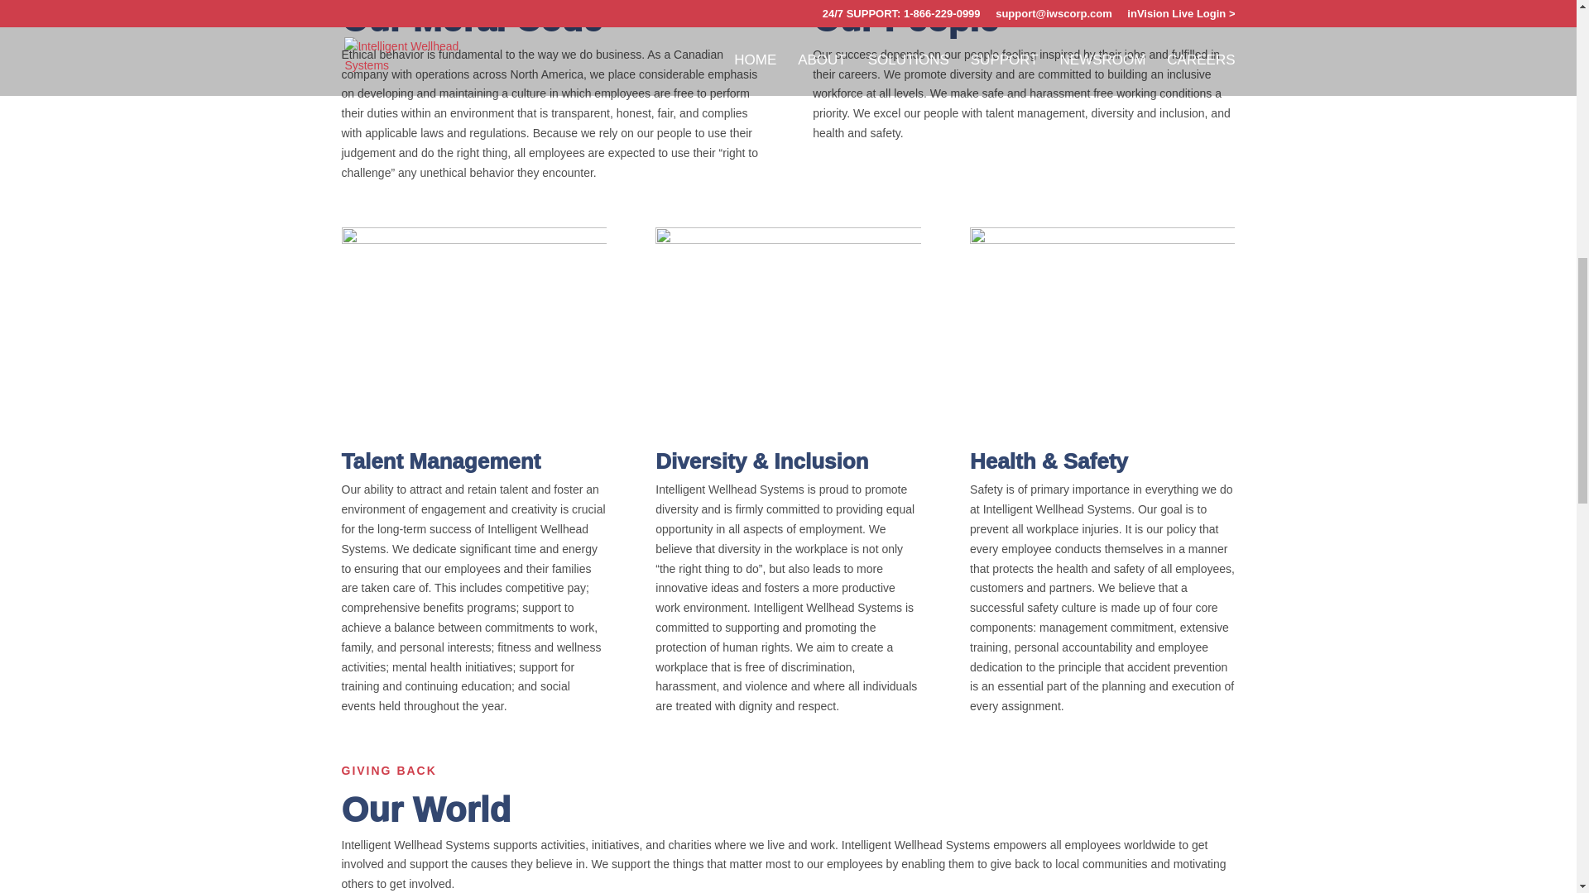 The image size is (1589, 893). I want to click on Ricardo, so click(1102, 327).